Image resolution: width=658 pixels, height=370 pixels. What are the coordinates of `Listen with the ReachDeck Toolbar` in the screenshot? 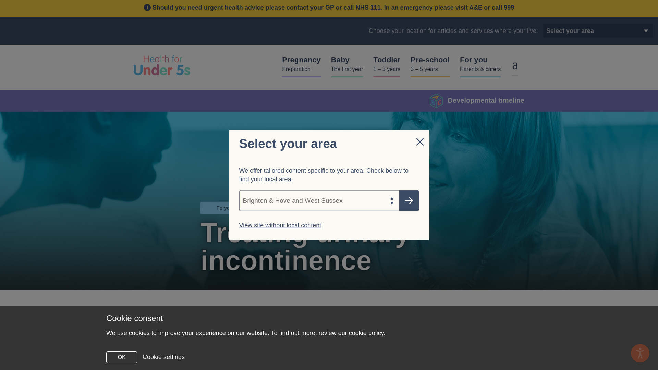 It's located at (409, 201).